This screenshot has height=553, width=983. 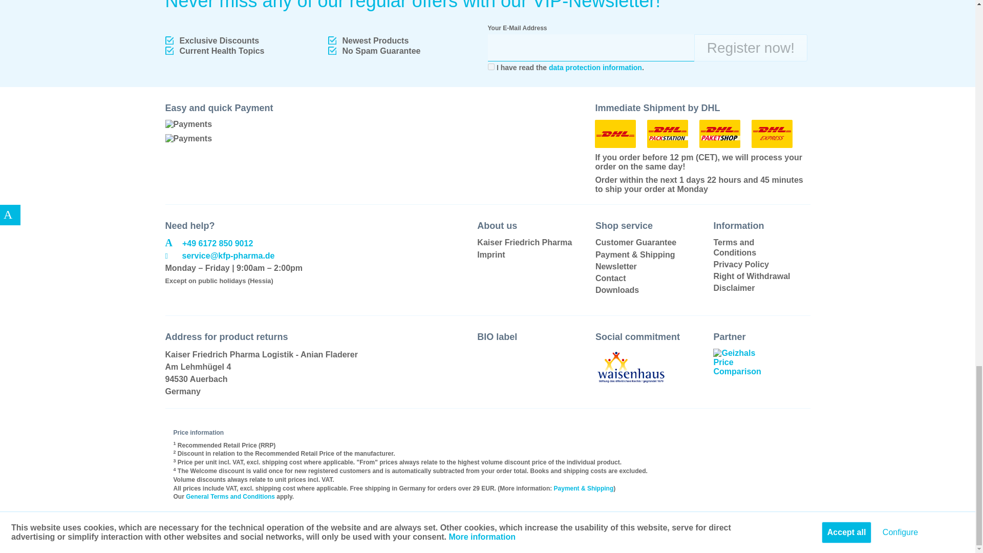 I want to click on 1, so click(x=490, y=67).